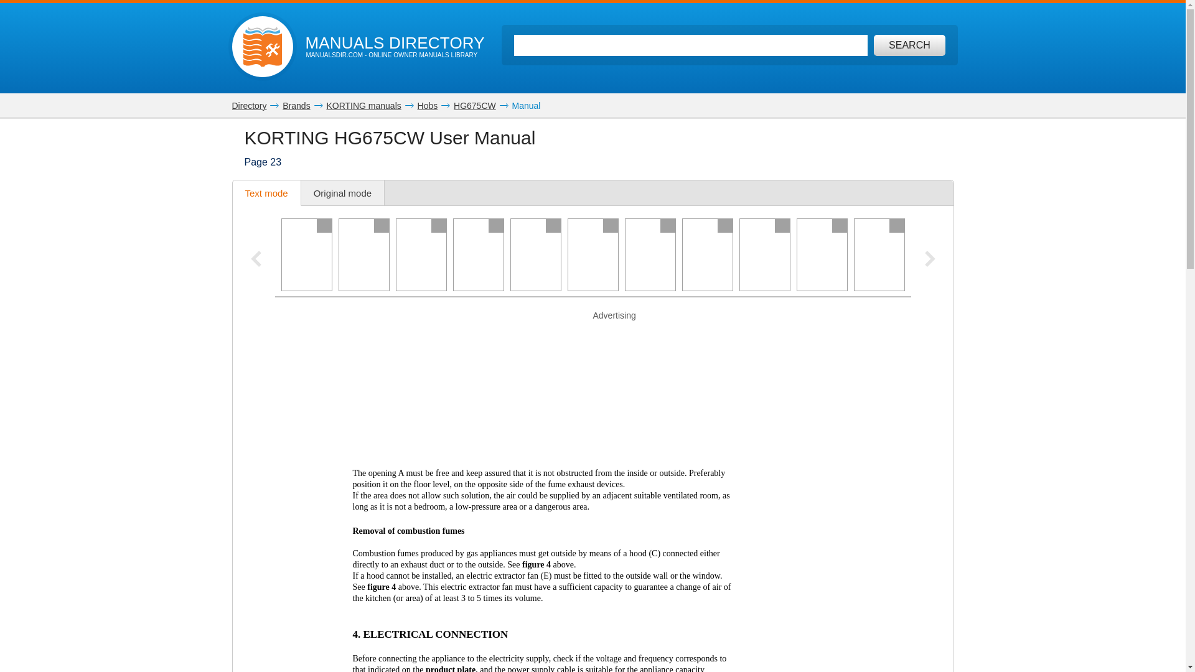 This screenshot has width=1195, height=672. I want to click on SEARCH, so click(909, 45).